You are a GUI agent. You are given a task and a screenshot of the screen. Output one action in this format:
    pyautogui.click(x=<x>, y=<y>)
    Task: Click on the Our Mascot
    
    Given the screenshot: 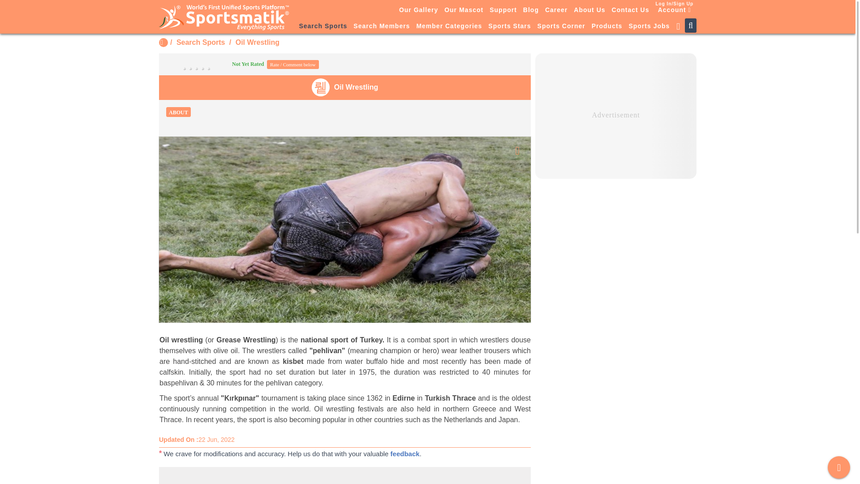 What is the action you would take?
    pyautogui.click(x=464, y=9)
    